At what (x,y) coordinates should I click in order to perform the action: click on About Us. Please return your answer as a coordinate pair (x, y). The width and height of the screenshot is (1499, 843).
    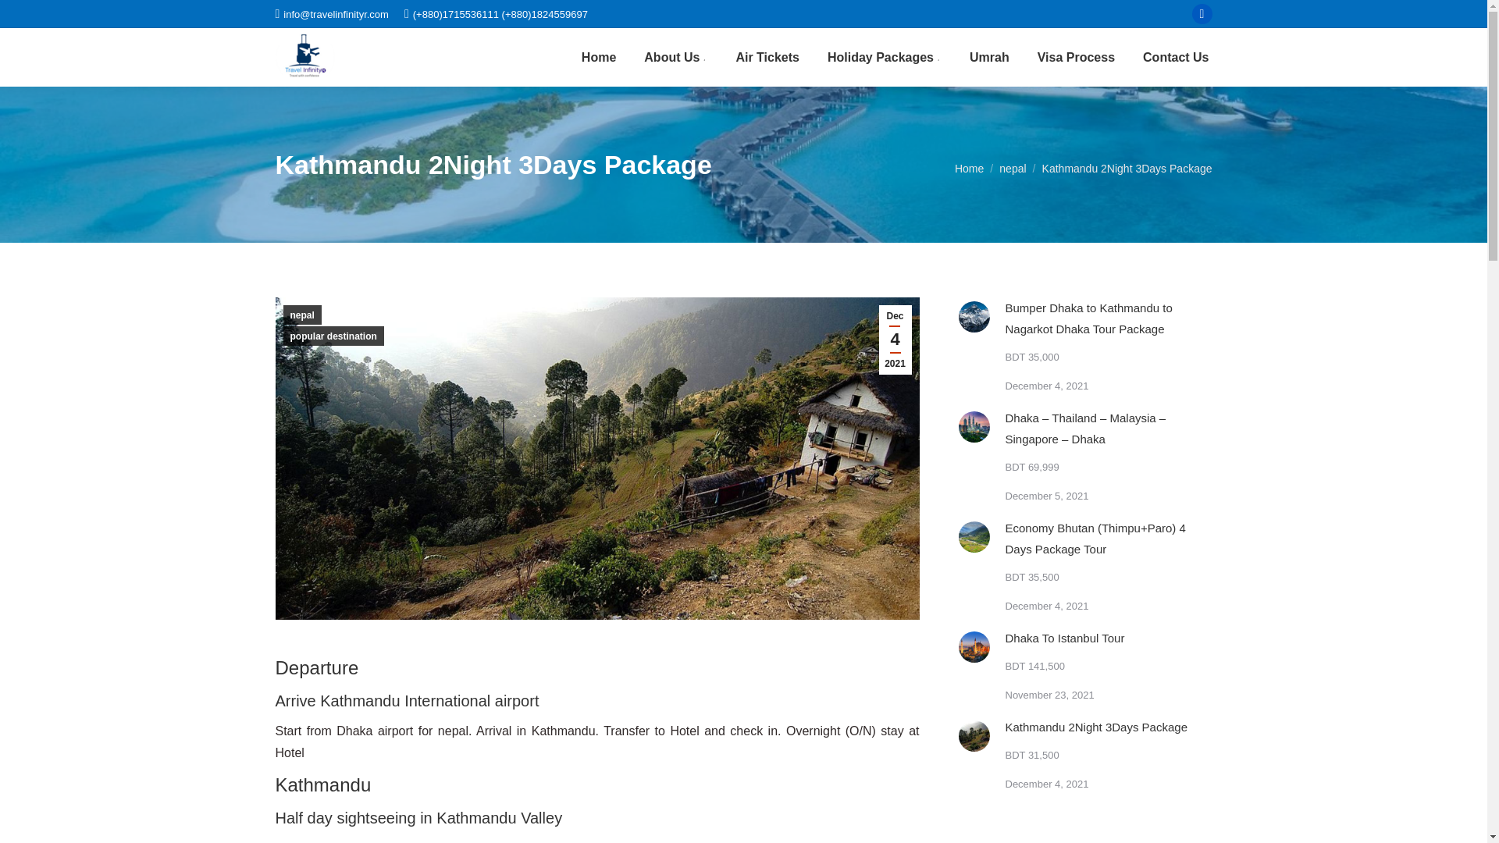
    Looking at the image, I should click on (676, 57).